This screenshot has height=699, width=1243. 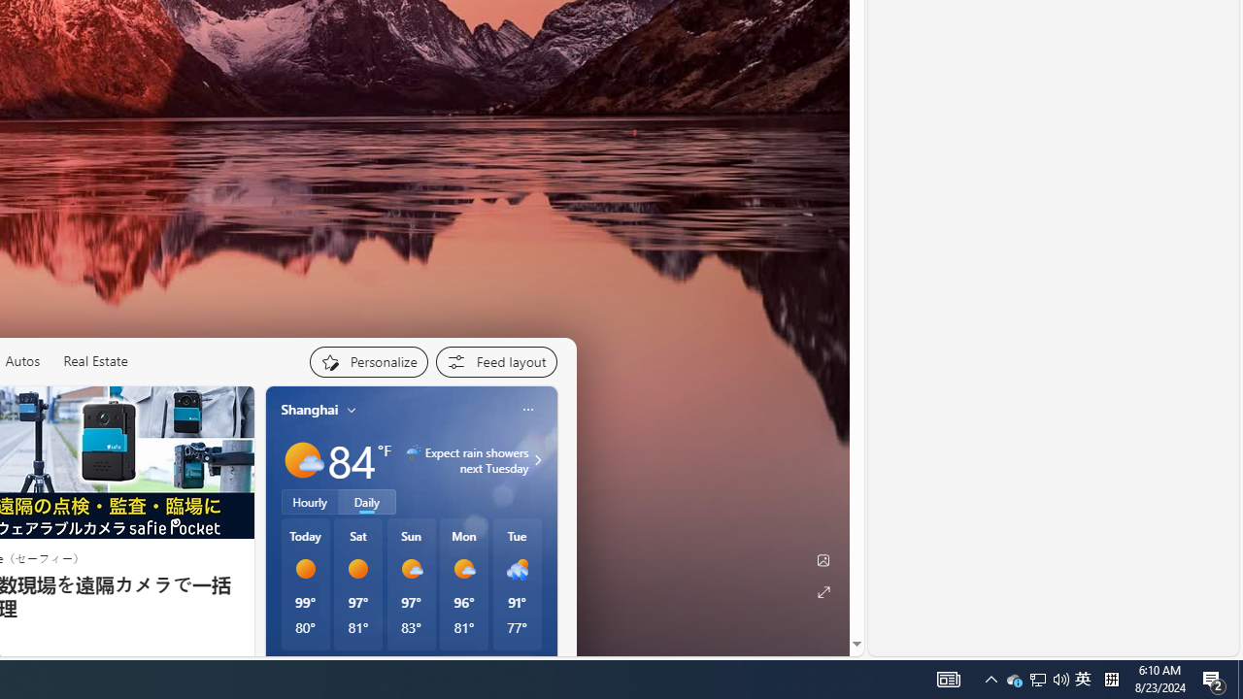 I want to click on Sunny, so click(x=358, y=569).